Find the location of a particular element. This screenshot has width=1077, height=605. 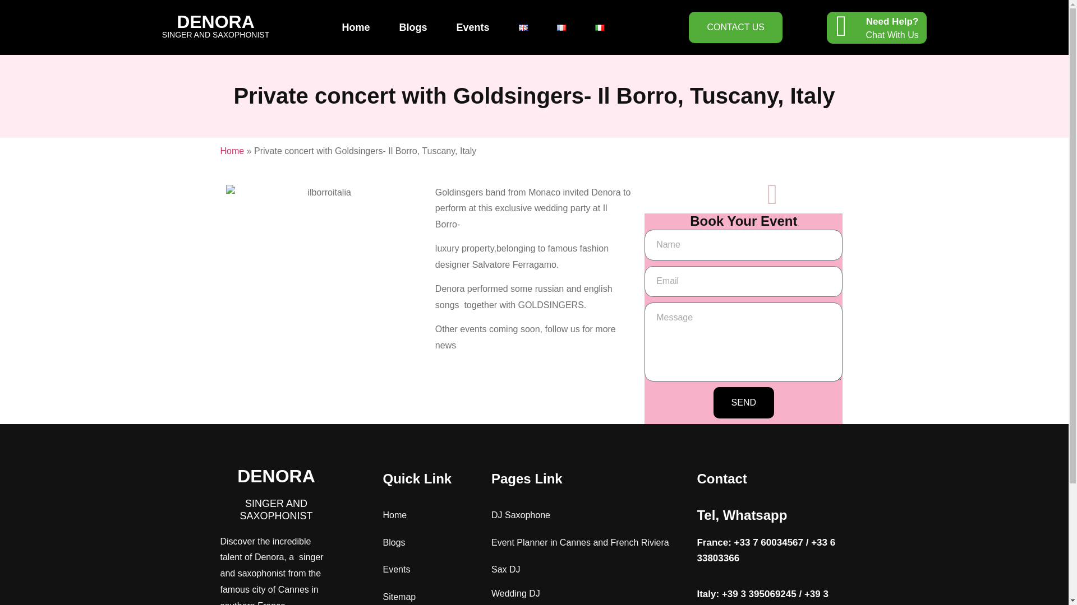

SEND is located at coordinates (744, 403).